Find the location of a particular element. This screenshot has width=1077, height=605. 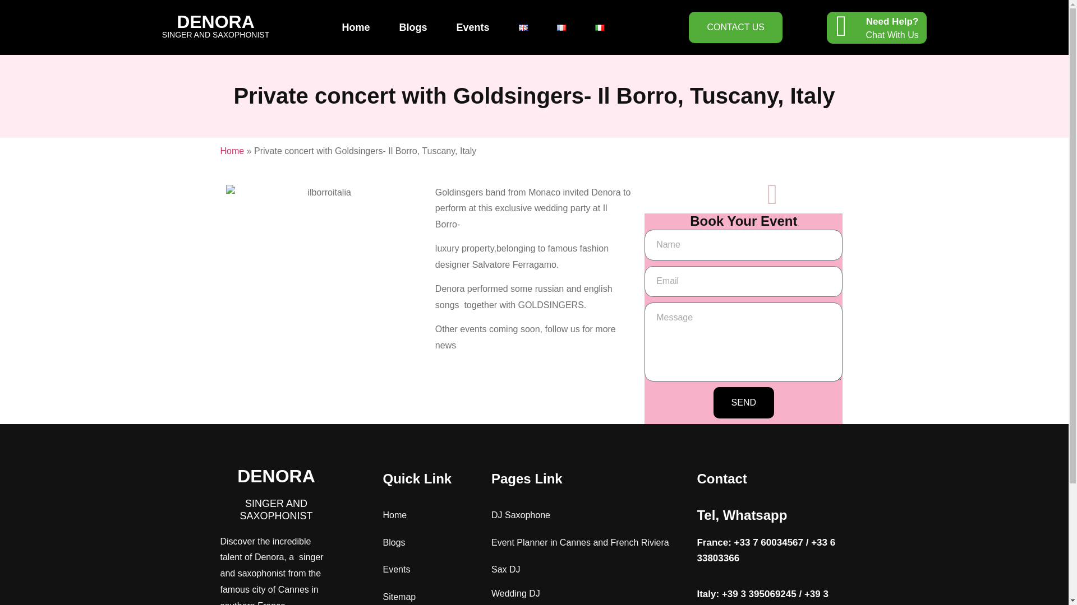

SEND is located at coordinates (744, 403).